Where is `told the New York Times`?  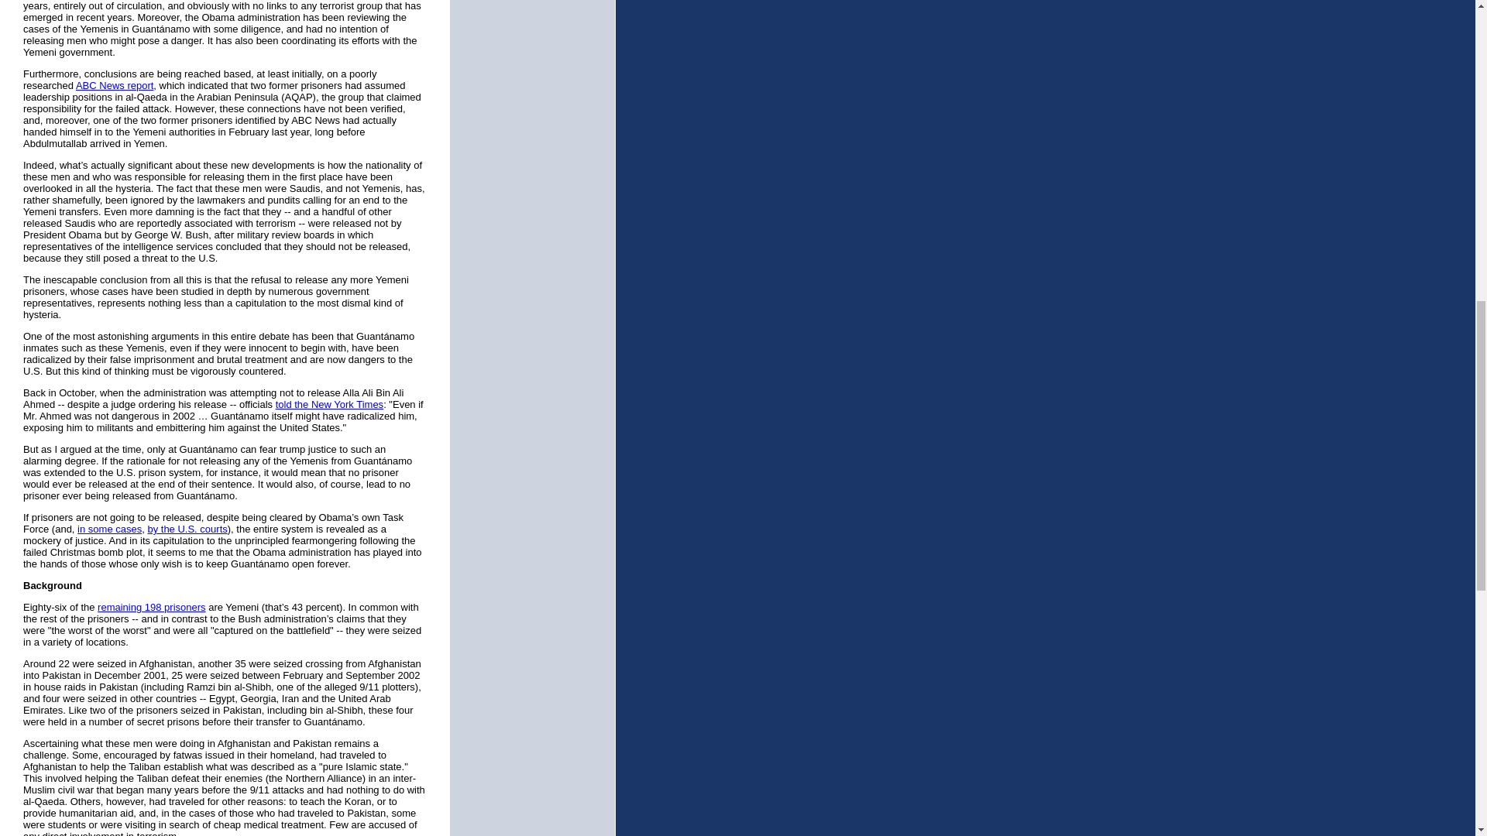
told the New York Times is located at coordinates (329, 404).